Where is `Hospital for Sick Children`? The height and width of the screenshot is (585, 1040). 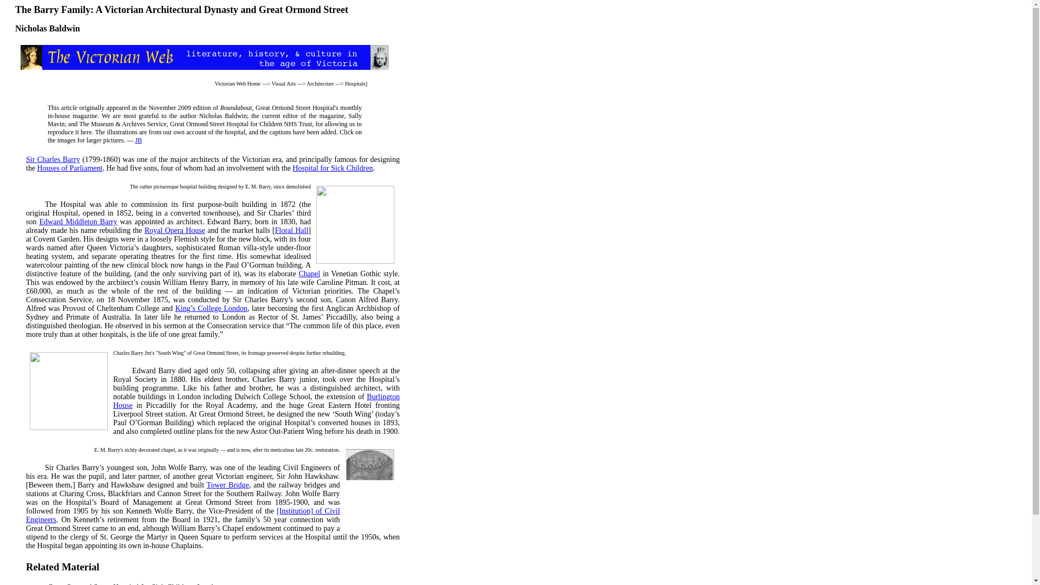 Hospital for Sick Children is located at coordinates (332, 168).